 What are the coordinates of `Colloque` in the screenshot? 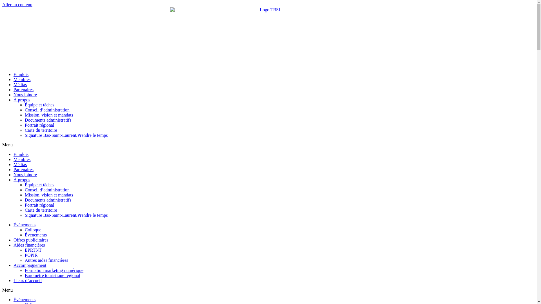 It's located at (33, 230).